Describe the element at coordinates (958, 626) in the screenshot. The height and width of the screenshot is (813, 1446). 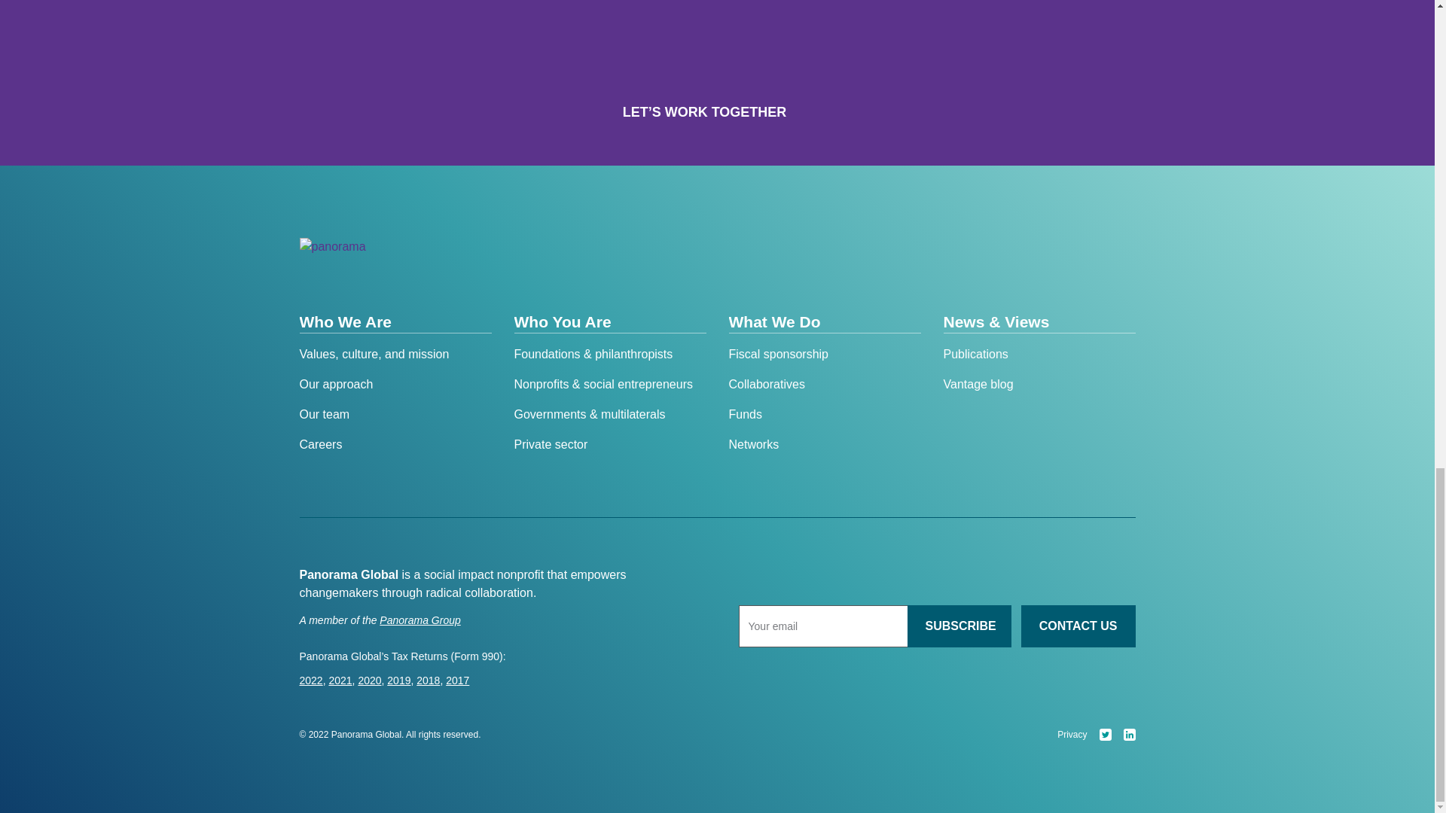
I see `SUBSCRIBE` at that location.